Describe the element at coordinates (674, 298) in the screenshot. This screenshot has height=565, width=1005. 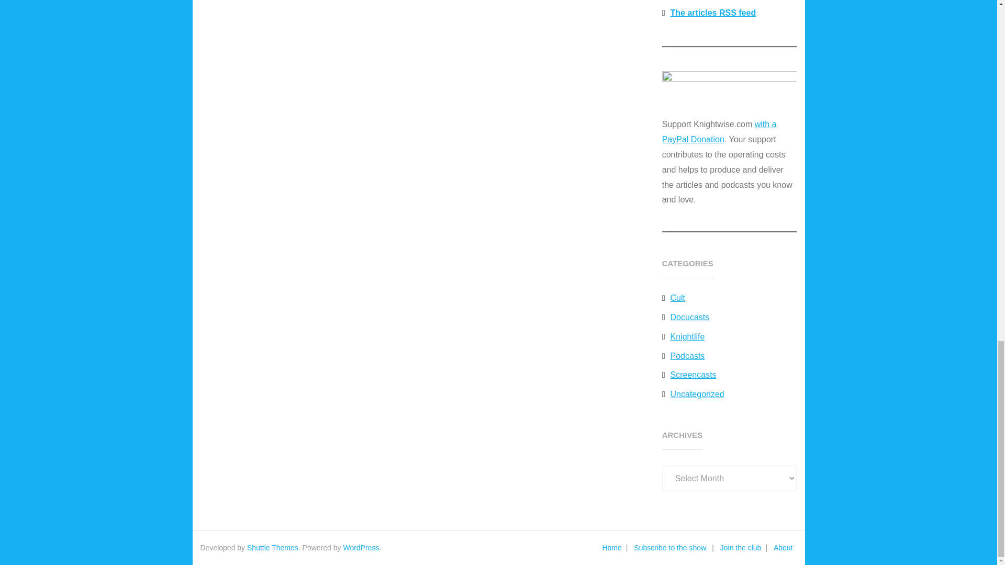
I see `Cult` at that location.